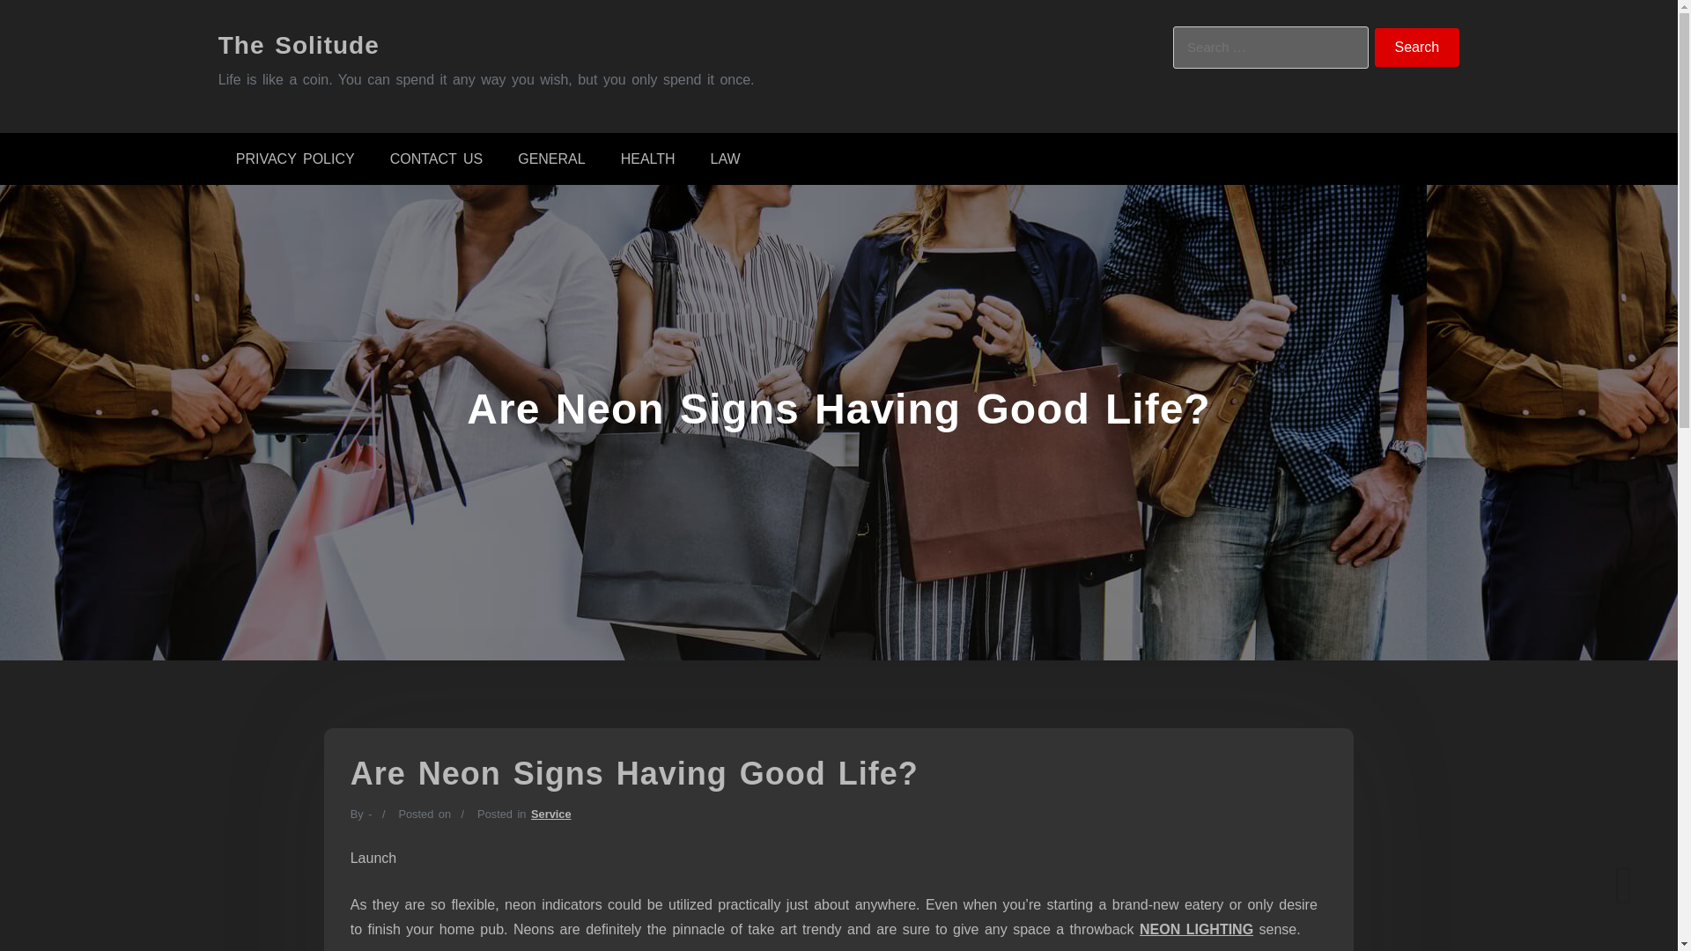 The width and height of the screenshot is (1691, 951). Describe the element at coordinates (1196, 928) in the screenshot. I see `NEON LIGHTING` at that location.